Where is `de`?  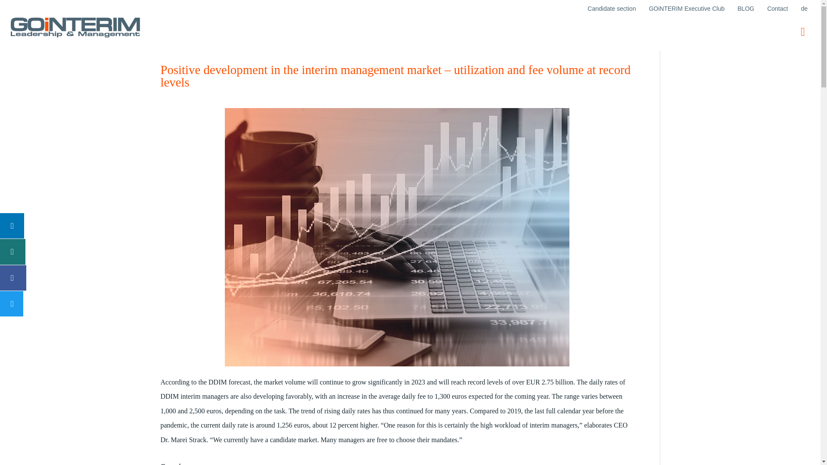 de is located at coordinates (804, 9).